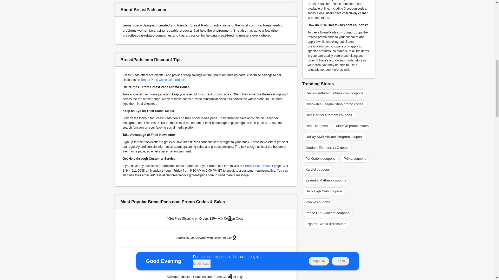 The width and height of the screenshot is (499, 280). I want to click on Breast Pads wholesale products, so click(163, 80).